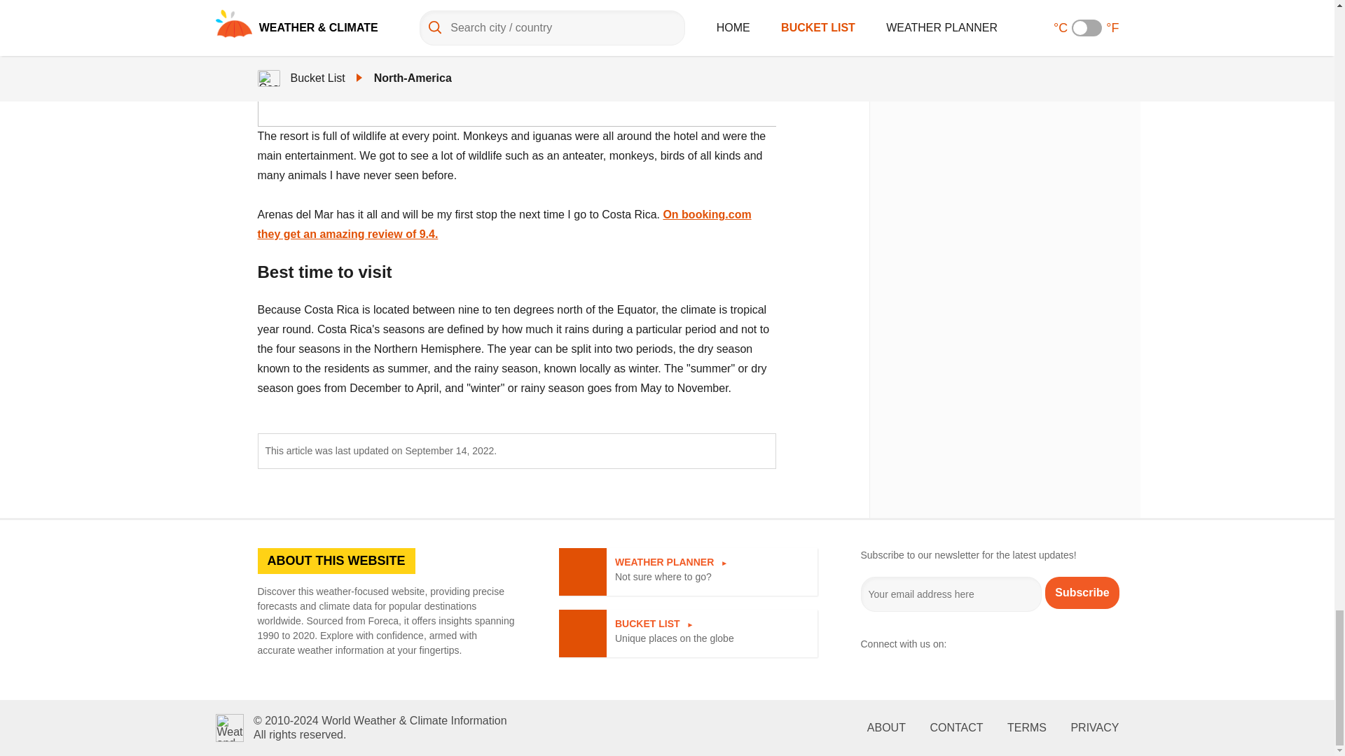 Image resolution: width=1345 pixels, height=756 pixels. What do you see at coordinates (229, 727) in the screenshot?
I see `On booking.com they get an amazing review of 9.4.` at bounding box center [229, 727].